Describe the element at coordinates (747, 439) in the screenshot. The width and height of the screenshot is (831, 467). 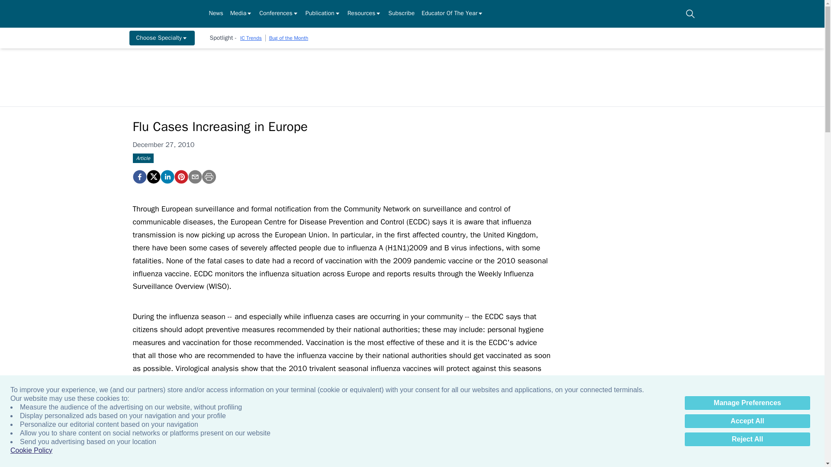
I see `Reject All` at that location.